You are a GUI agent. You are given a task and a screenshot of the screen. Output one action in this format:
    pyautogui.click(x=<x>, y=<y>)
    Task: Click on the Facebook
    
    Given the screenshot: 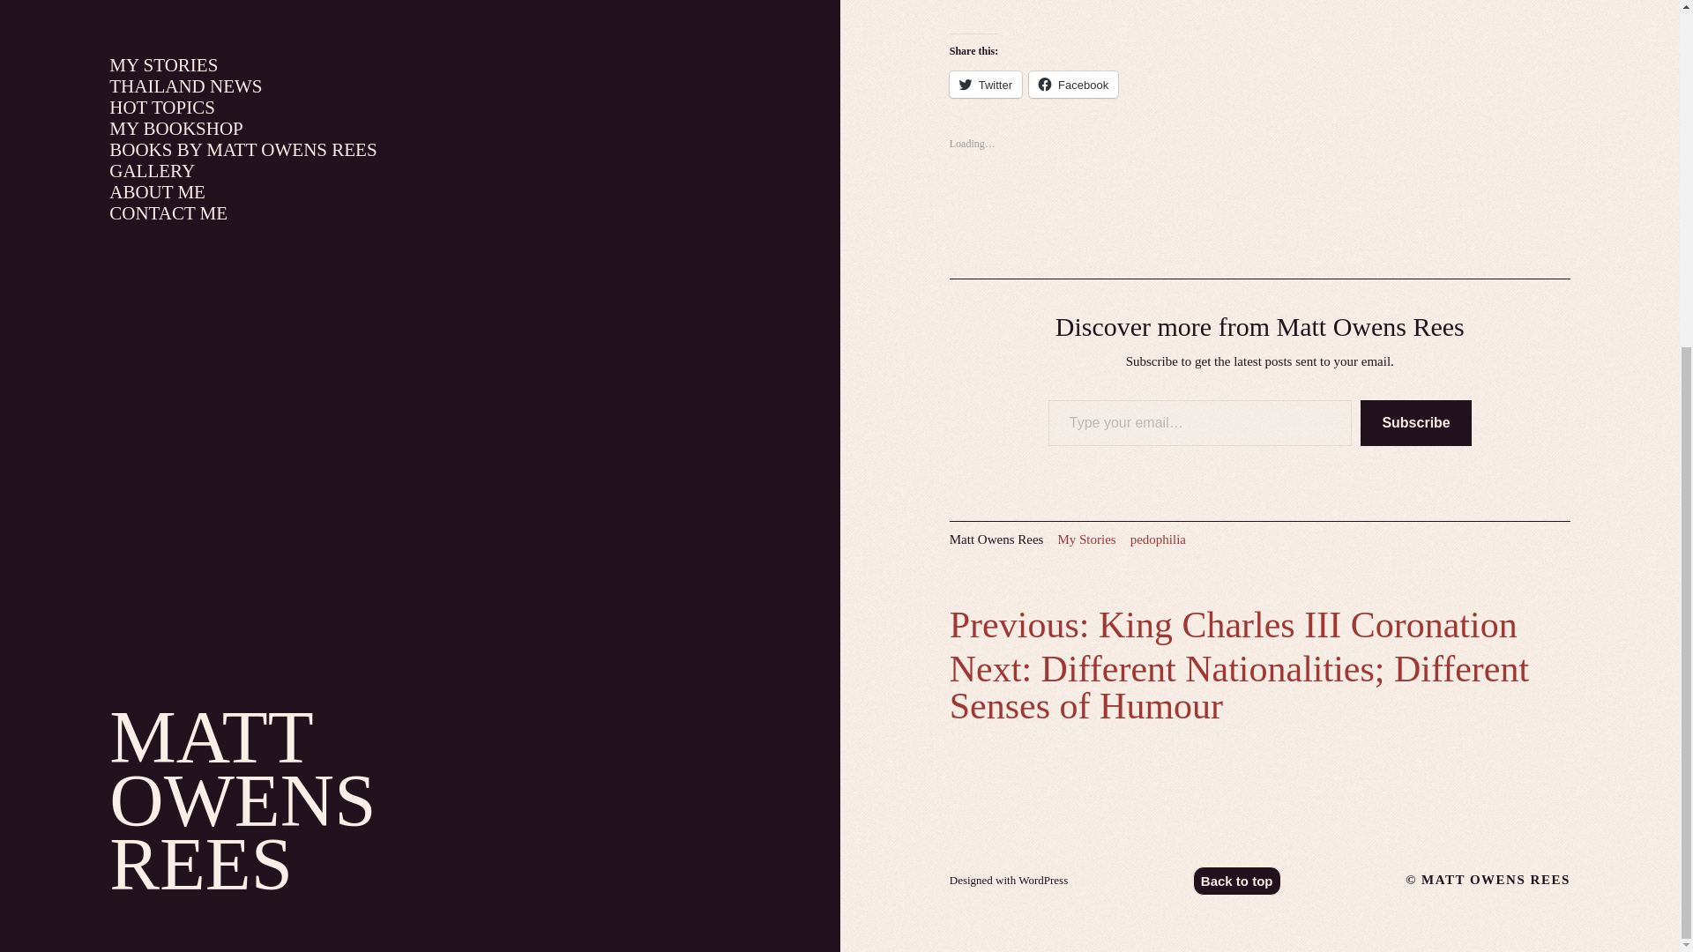 What is the action you would take?
    pyautogui.click(x=1073, y=85)
    